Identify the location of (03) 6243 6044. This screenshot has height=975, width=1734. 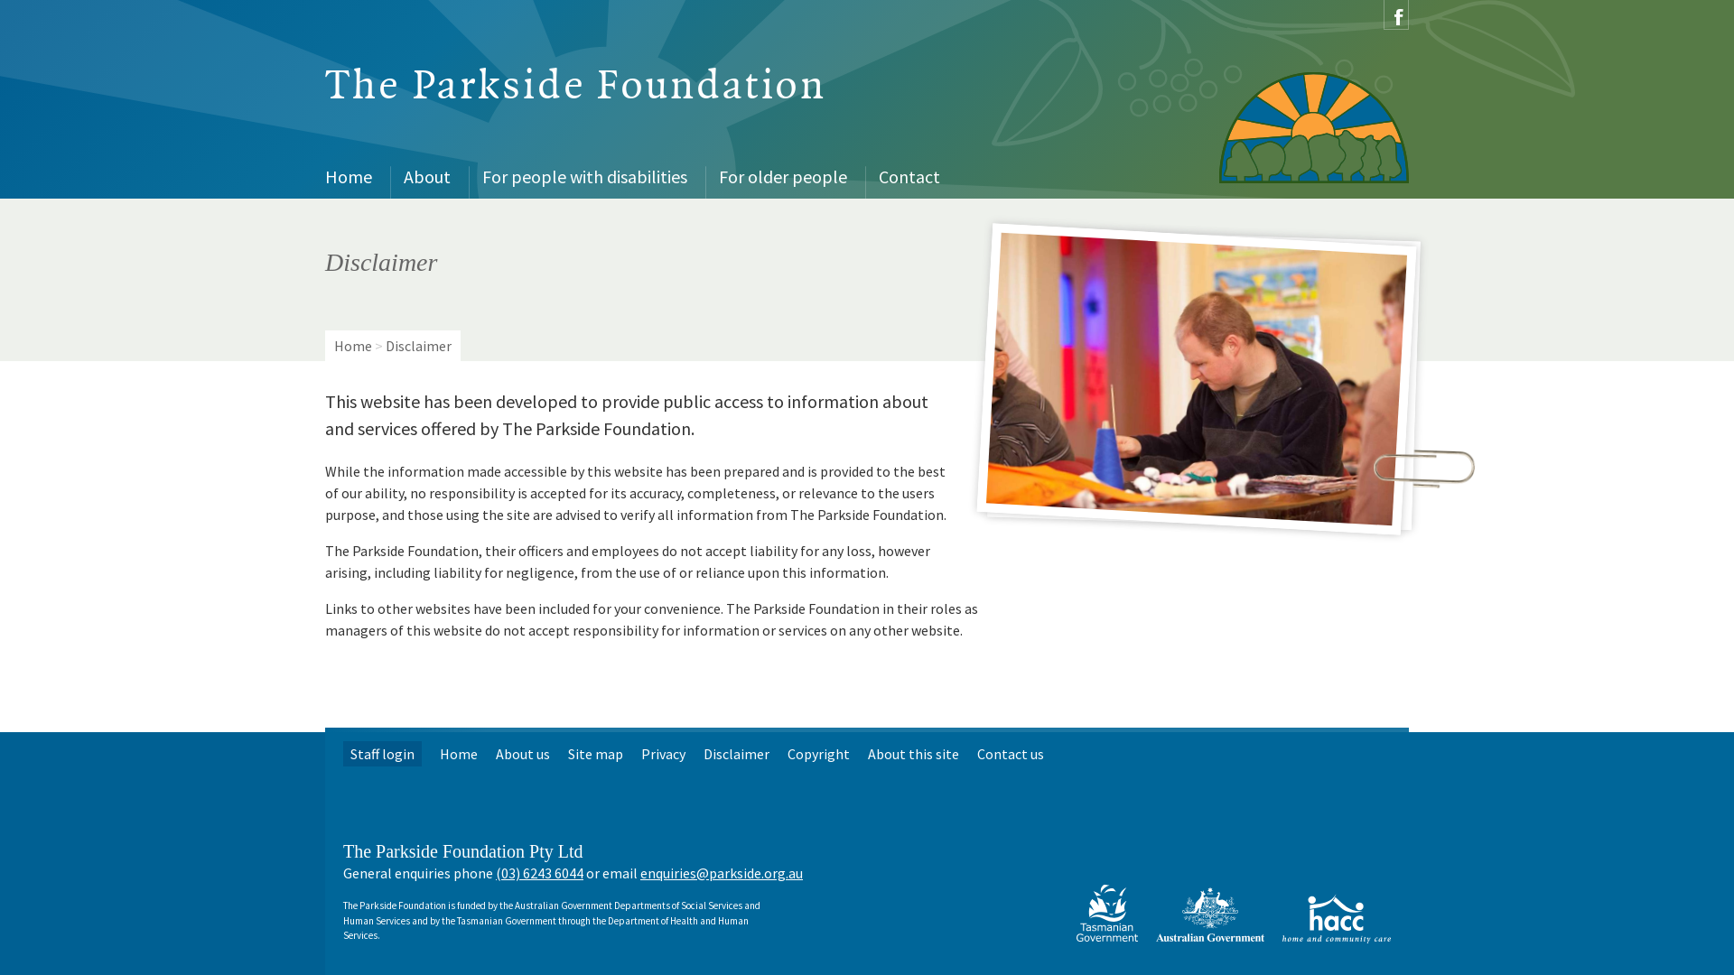
(540, 873).